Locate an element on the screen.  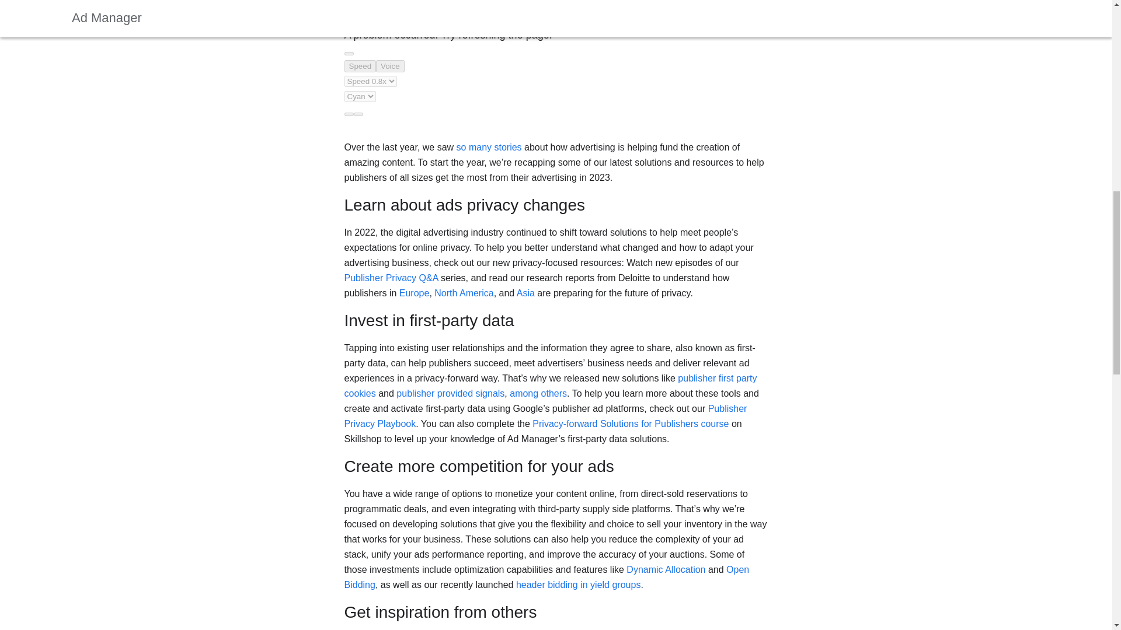
Publisher Privacy Playbook is located at coordinates (545, 416).